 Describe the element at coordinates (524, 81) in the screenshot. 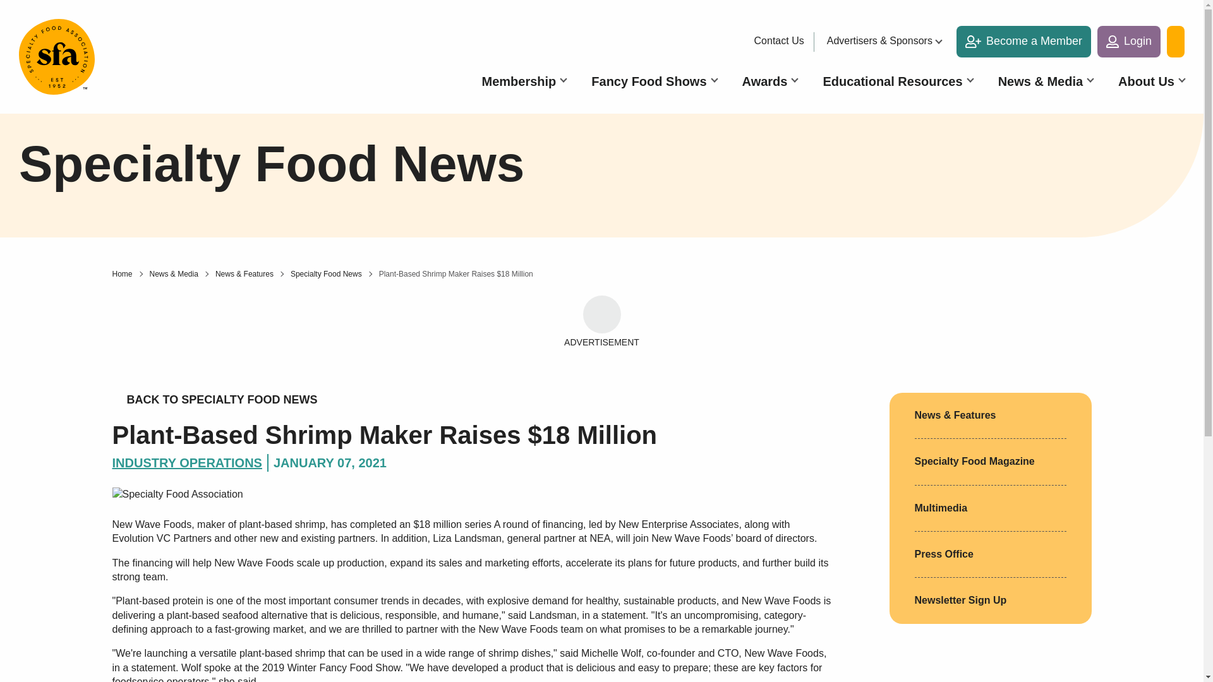

I see `Membership` at that location.